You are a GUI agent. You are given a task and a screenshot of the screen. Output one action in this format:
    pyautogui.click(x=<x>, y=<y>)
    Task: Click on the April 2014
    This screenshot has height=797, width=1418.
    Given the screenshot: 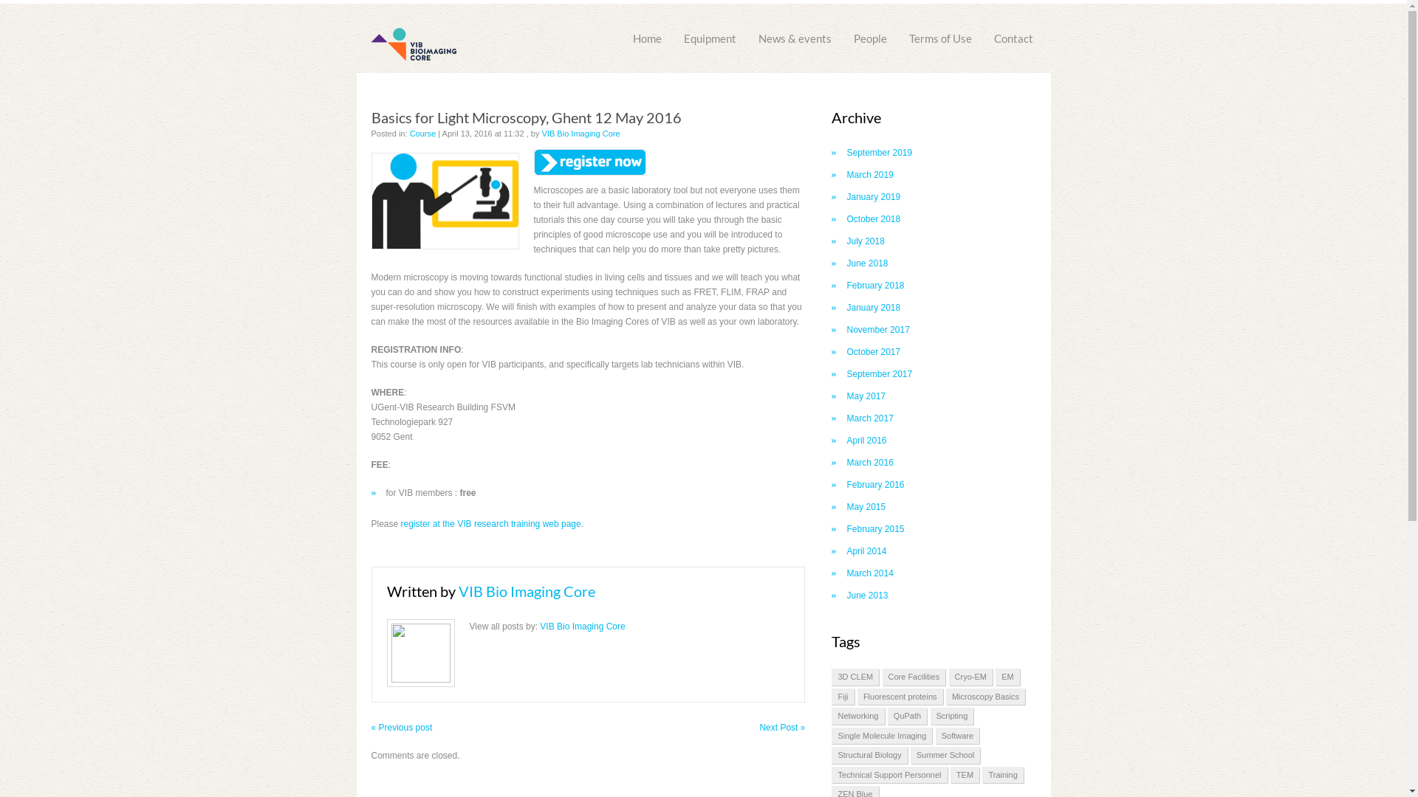 What is the action you would take?
    pyautogui.click(x=866, y=551)
    